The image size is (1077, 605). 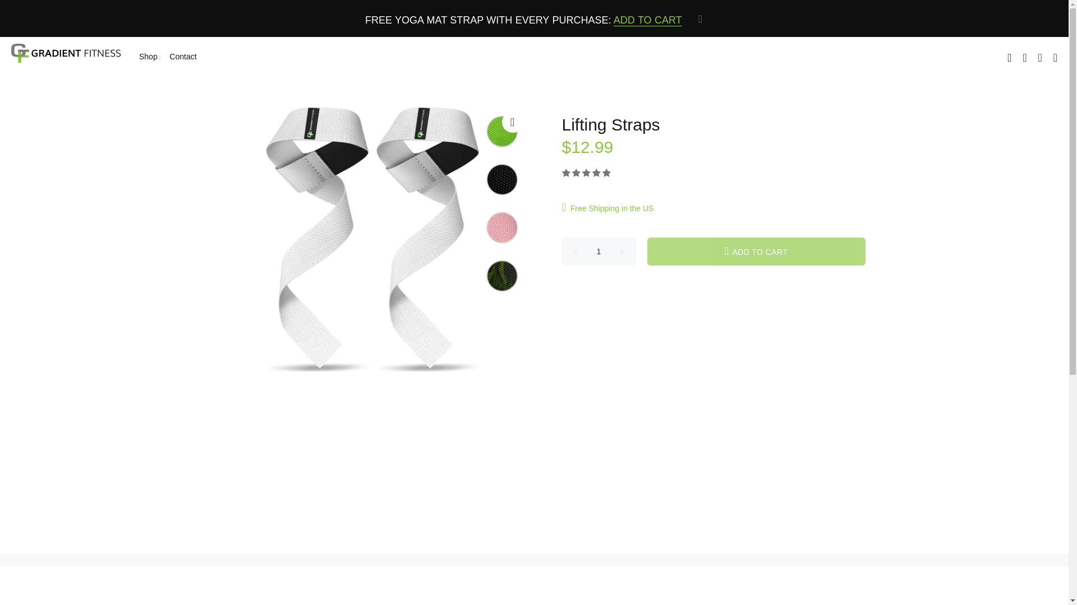 What do you see at coordinates (599, 252) in the screenshot?
I see `1` at bounding box center [599, 252].